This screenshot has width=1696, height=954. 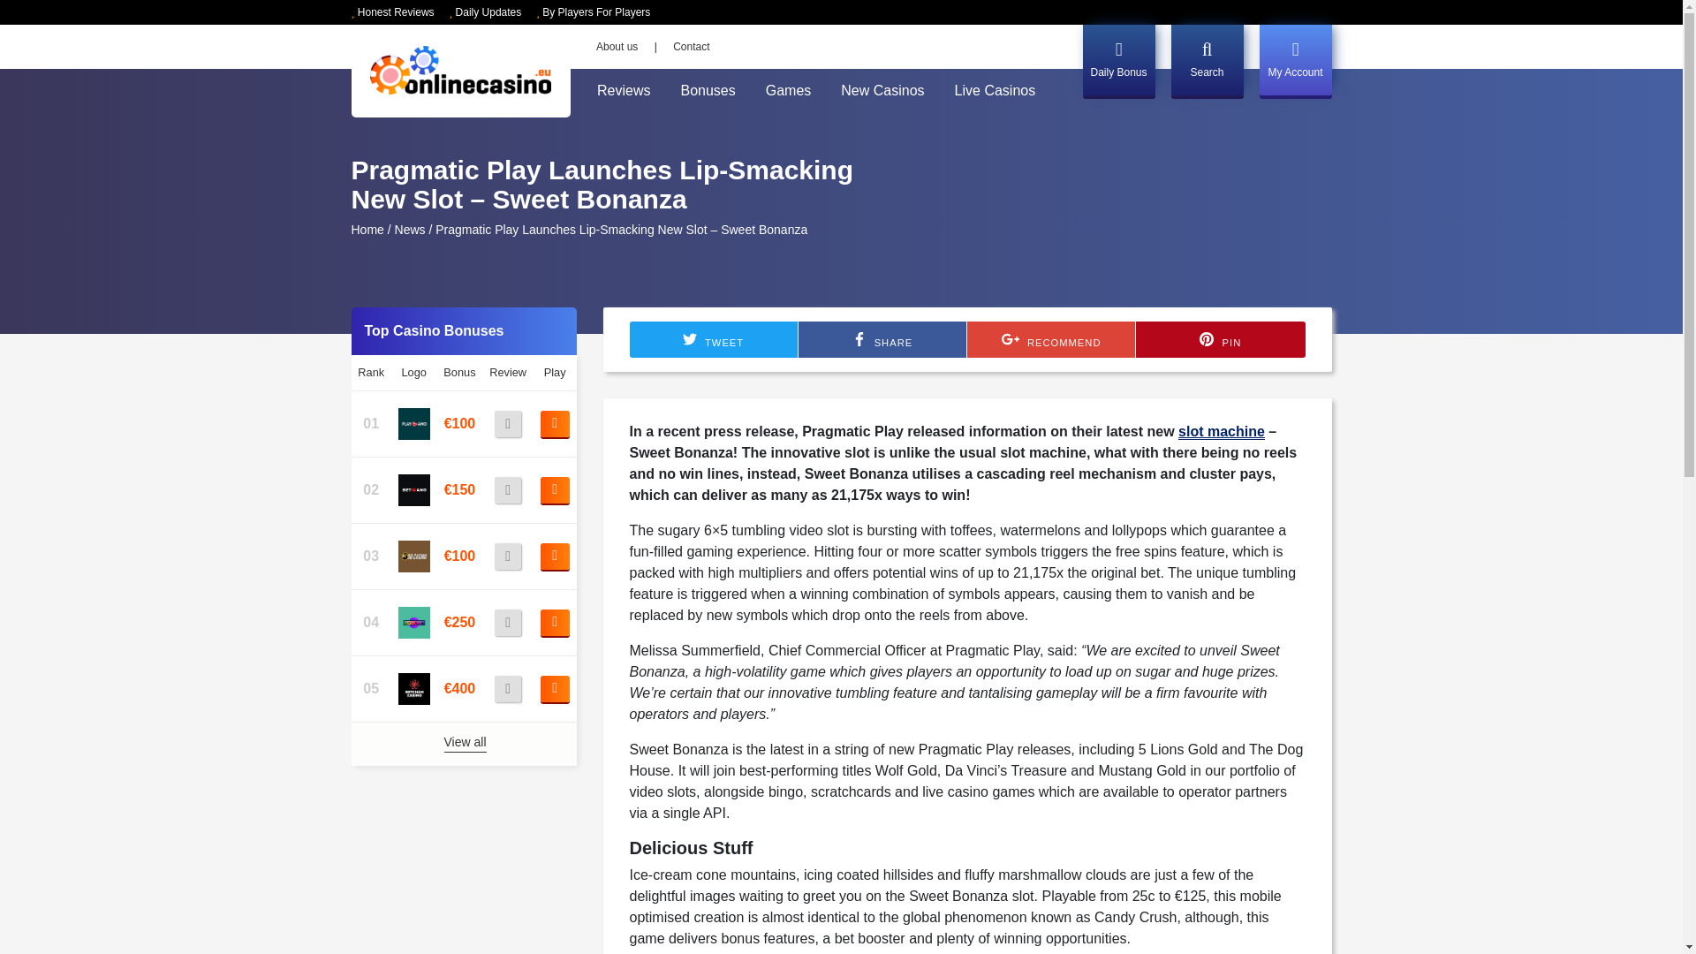 I want to click on Reviews, so click(x=624, y=91).